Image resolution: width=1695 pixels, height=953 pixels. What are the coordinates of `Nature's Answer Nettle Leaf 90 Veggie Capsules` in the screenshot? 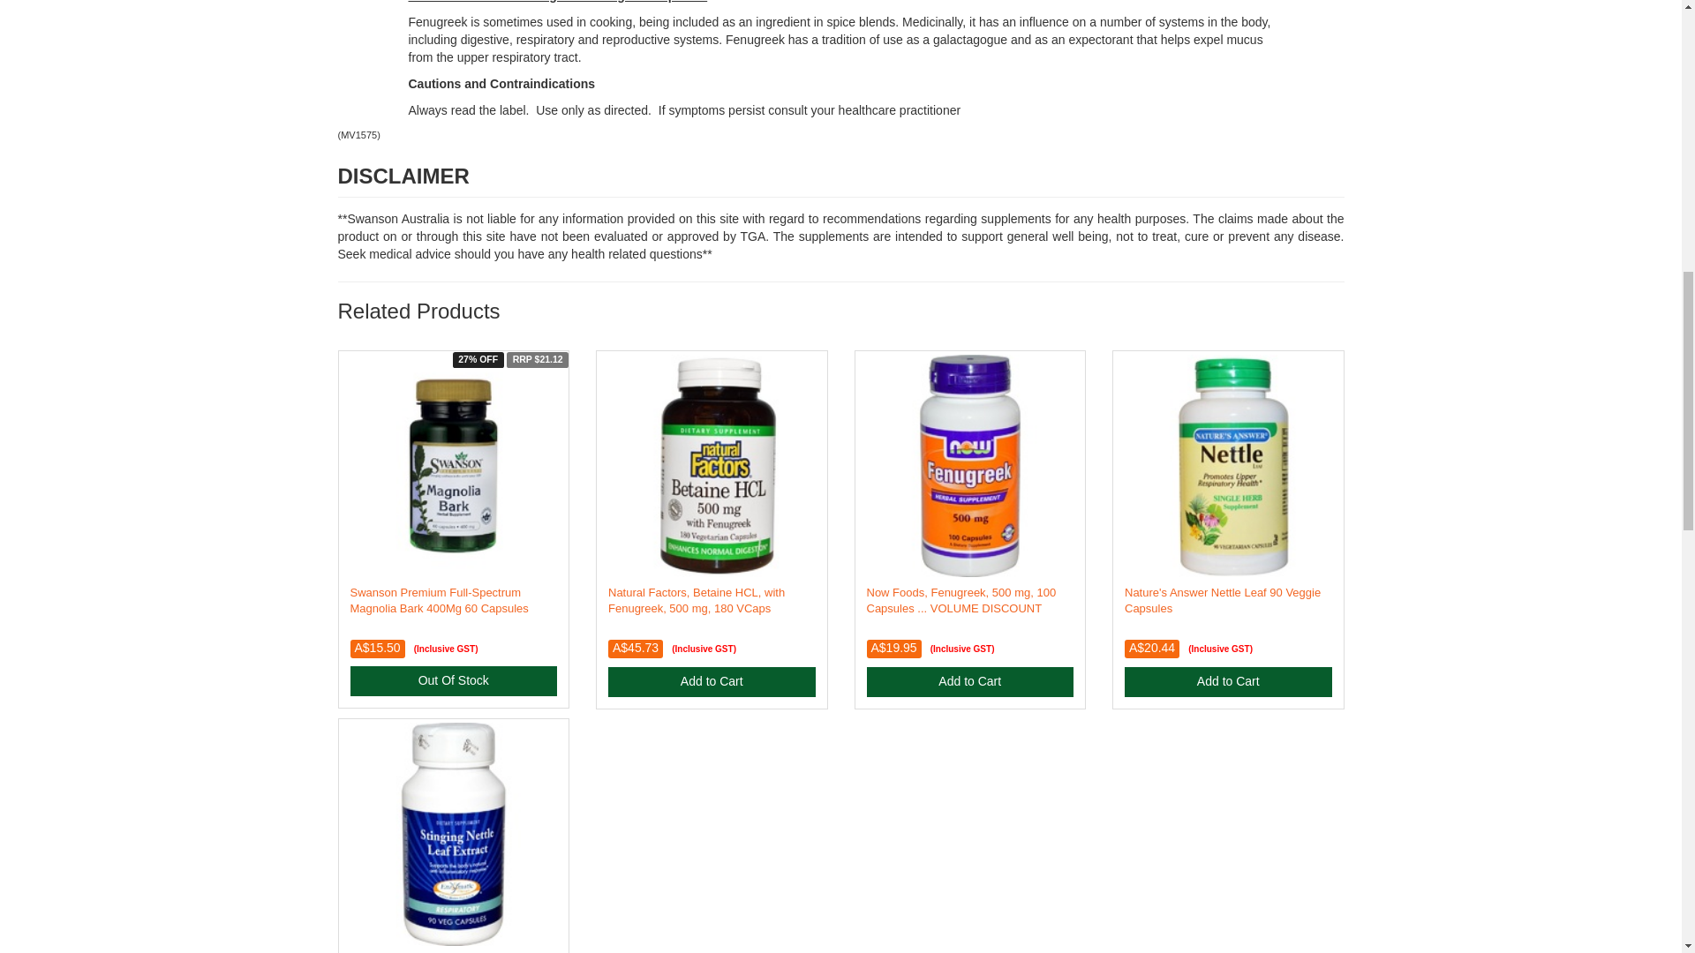 It's located at (1222, 600).